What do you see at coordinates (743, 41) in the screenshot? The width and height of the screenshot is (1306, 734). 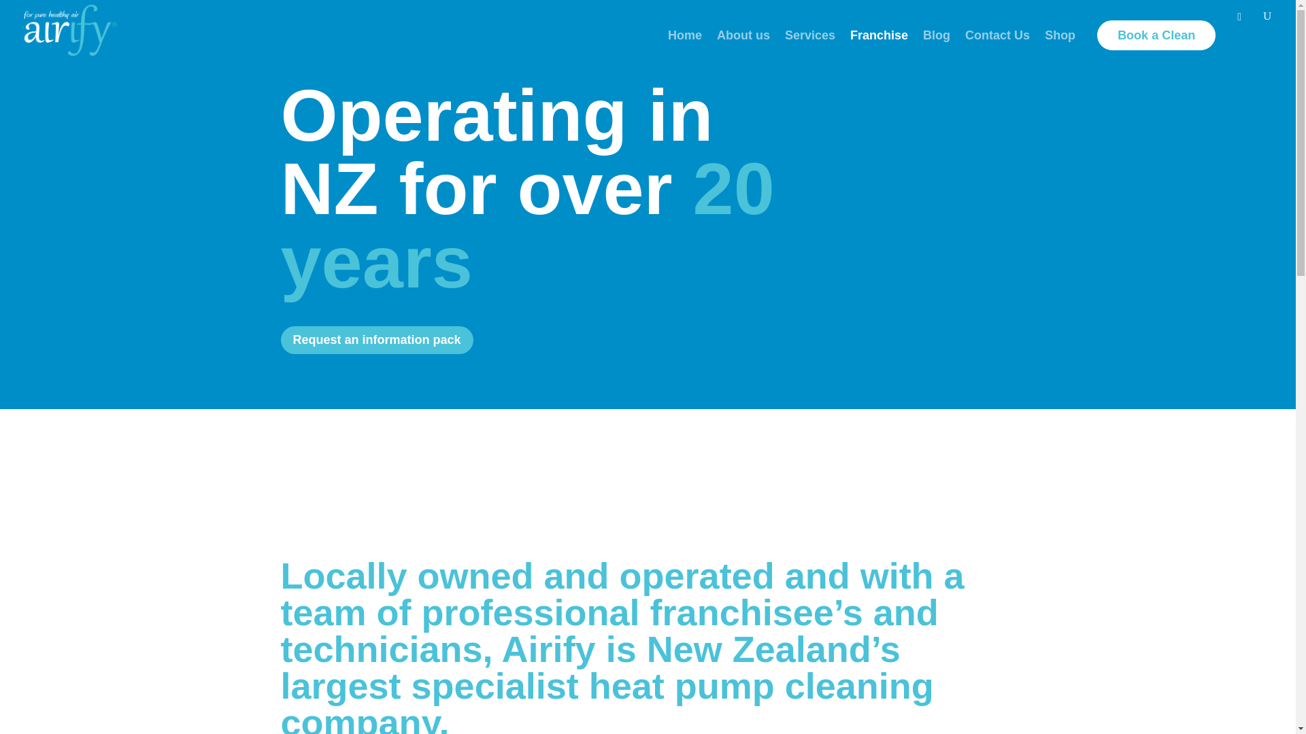 I see `About us` at bounding box center [743, 41].